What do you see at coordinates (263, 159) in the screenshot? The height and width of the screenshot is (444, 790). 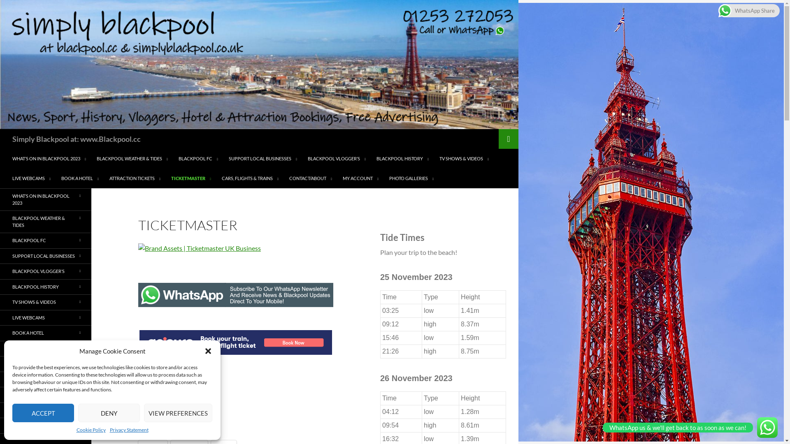 I see `SUPPORT LOCAL BUSINESSES` at bounding box center [263, 159].